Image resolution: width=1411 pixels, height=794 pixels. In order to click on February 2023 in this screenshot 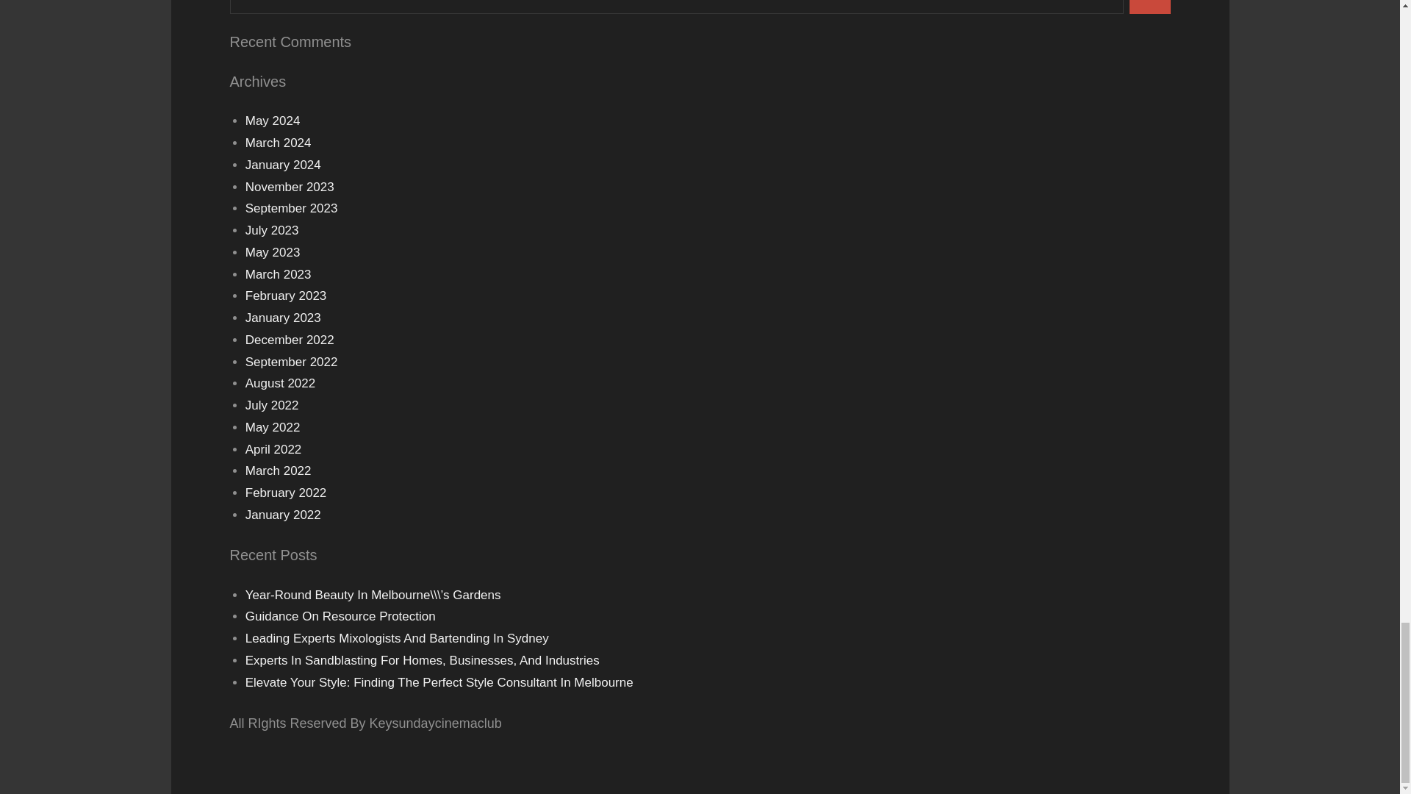, I will do `click(287, 296)`.